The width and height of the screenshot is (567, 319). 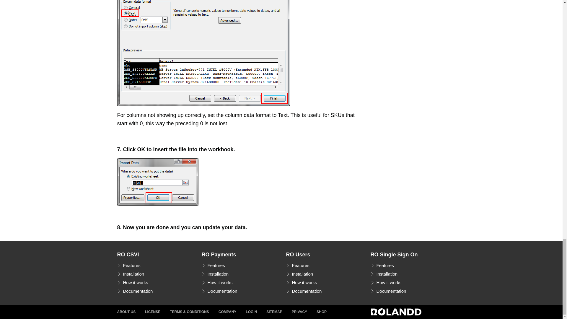 I want to click on Installation, so click(x=130, y=274).